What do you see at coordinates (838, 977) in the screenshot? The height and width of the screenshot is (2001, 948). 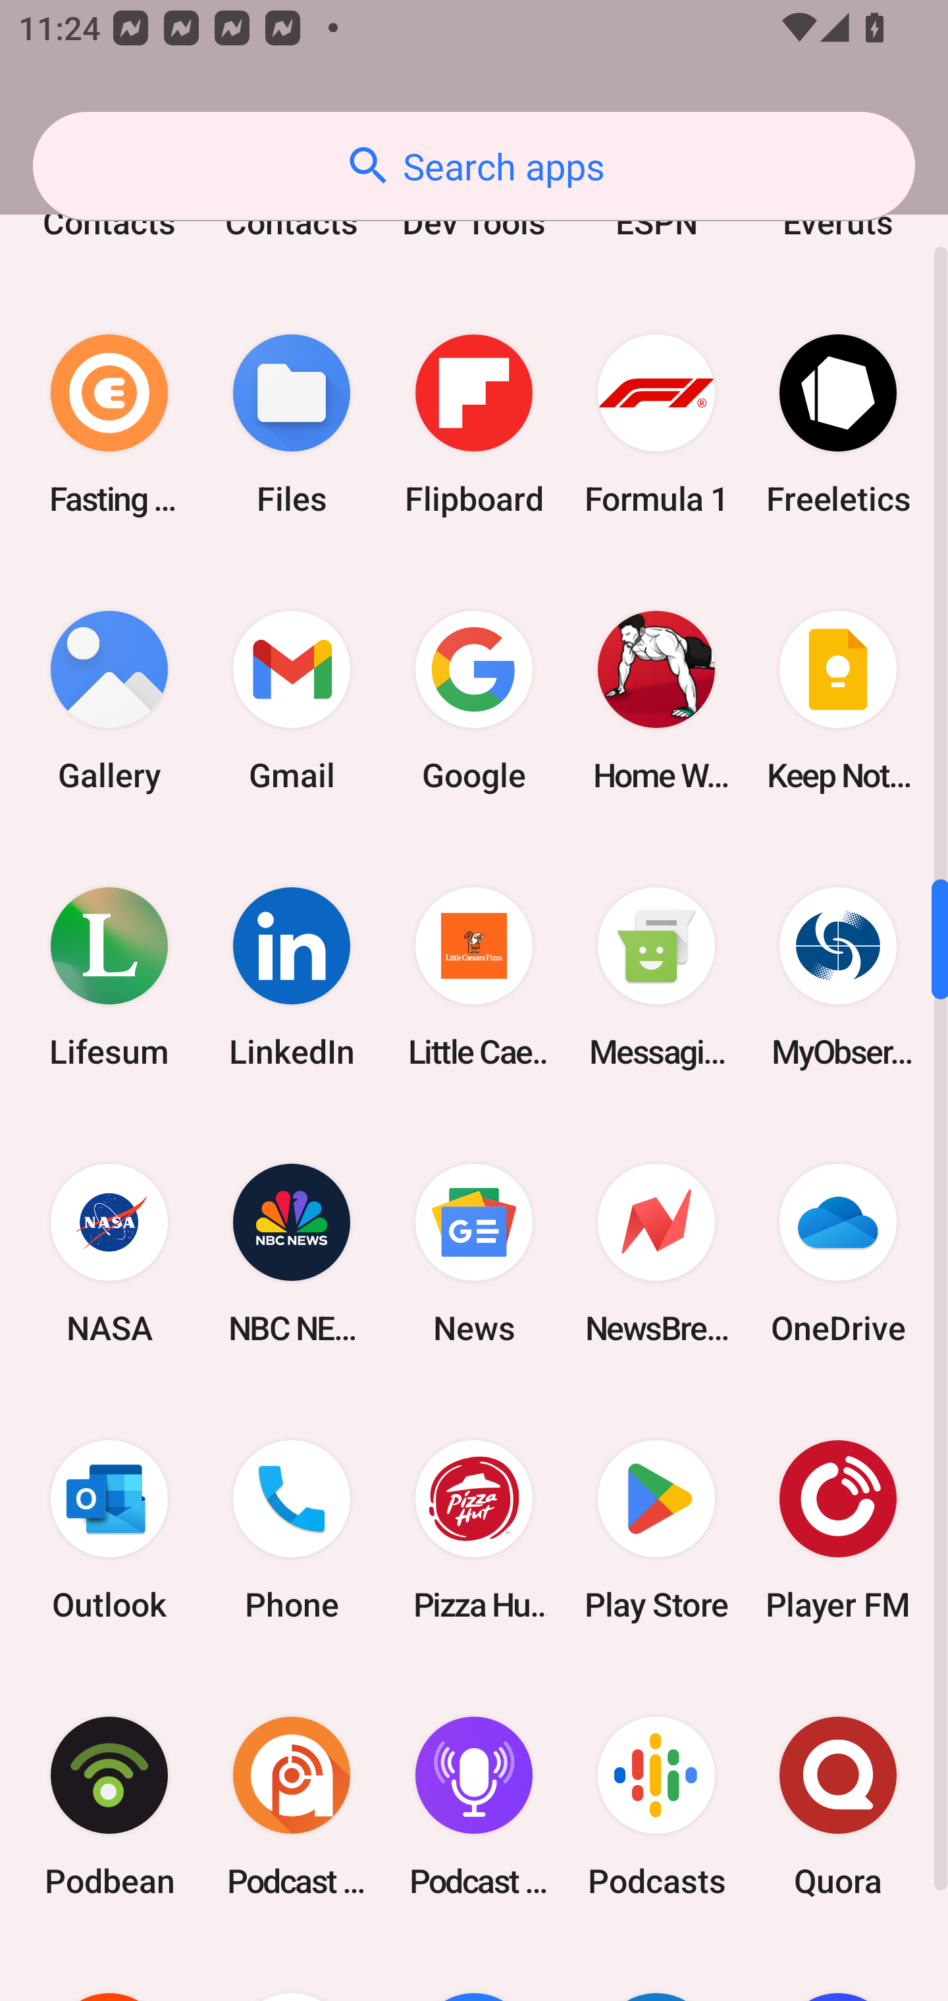 I see `MyObservatory` at bounding box center [838, 977].